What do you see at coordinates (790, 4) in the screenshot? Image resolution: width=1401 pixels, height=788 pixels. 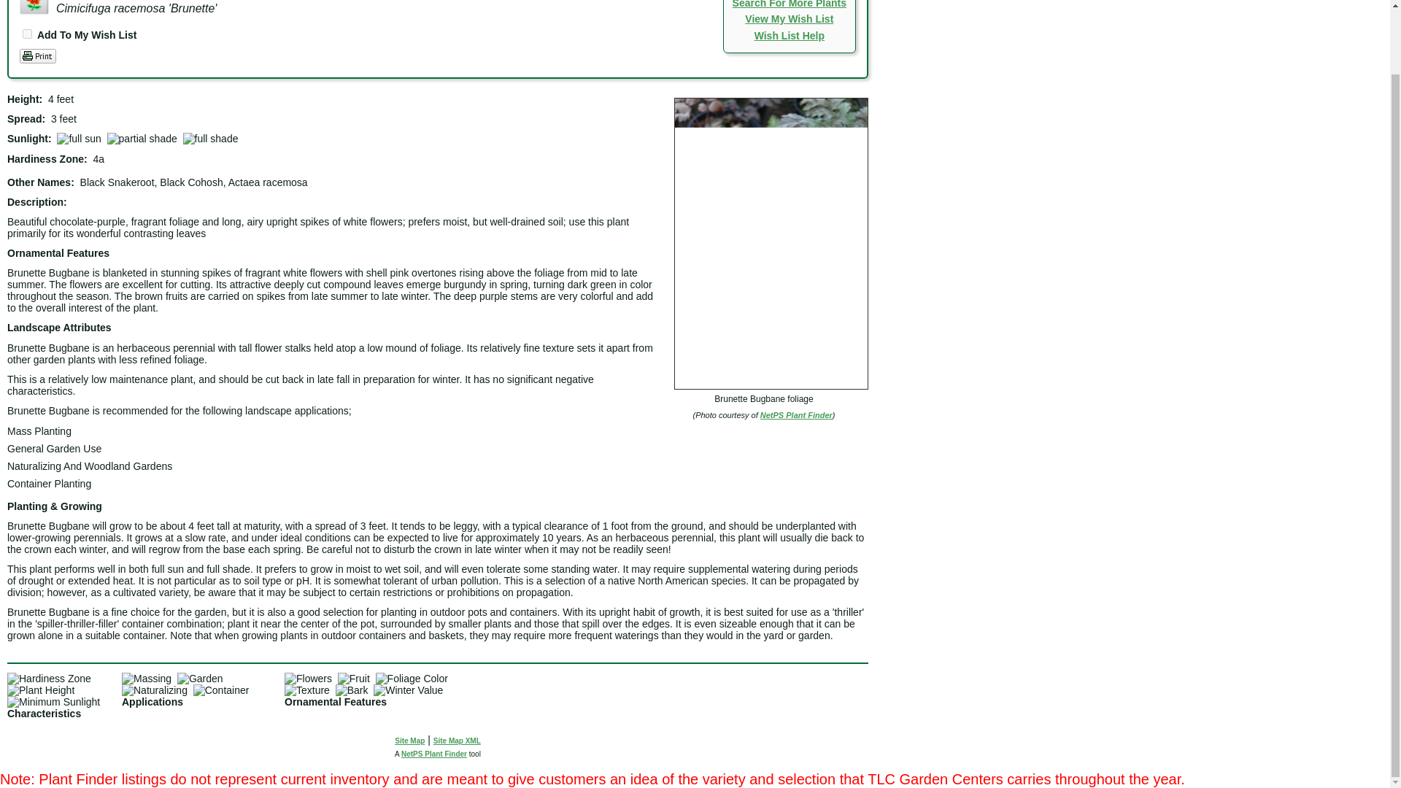 I see `Search For More Plants` at bounding box center [790, 4].